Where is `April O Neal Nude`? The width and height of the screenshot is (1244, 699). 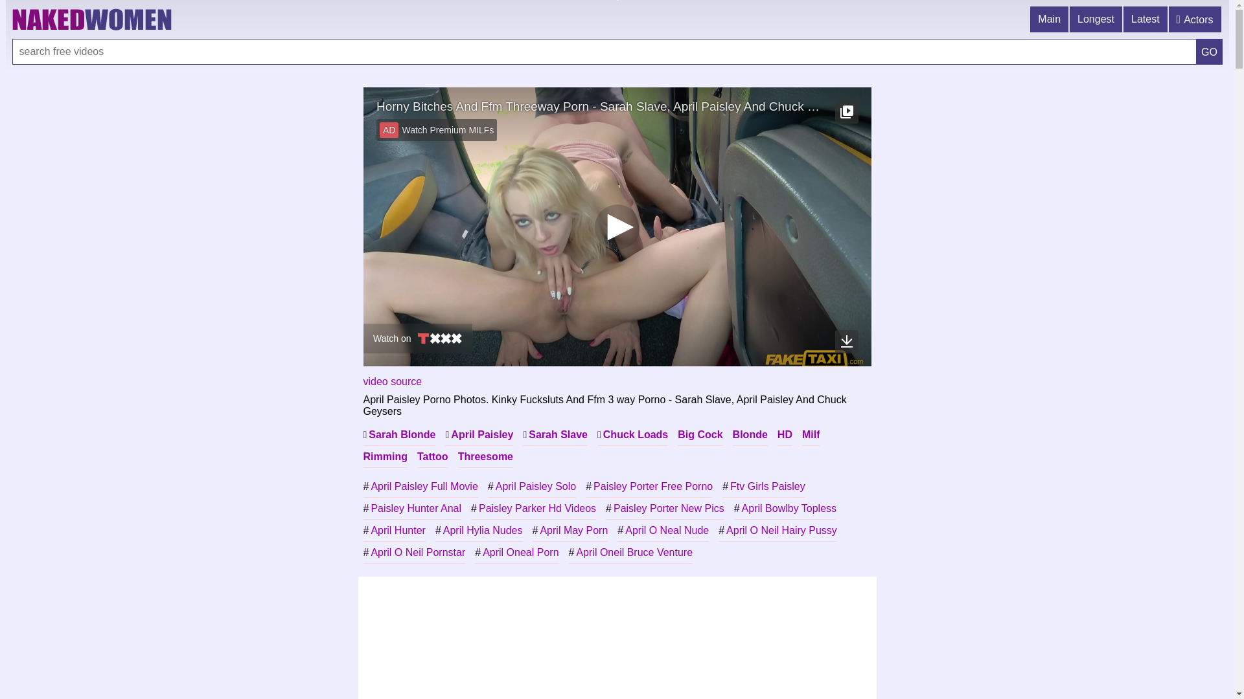
April O Neal Nude is located at coordinates (663, 531).